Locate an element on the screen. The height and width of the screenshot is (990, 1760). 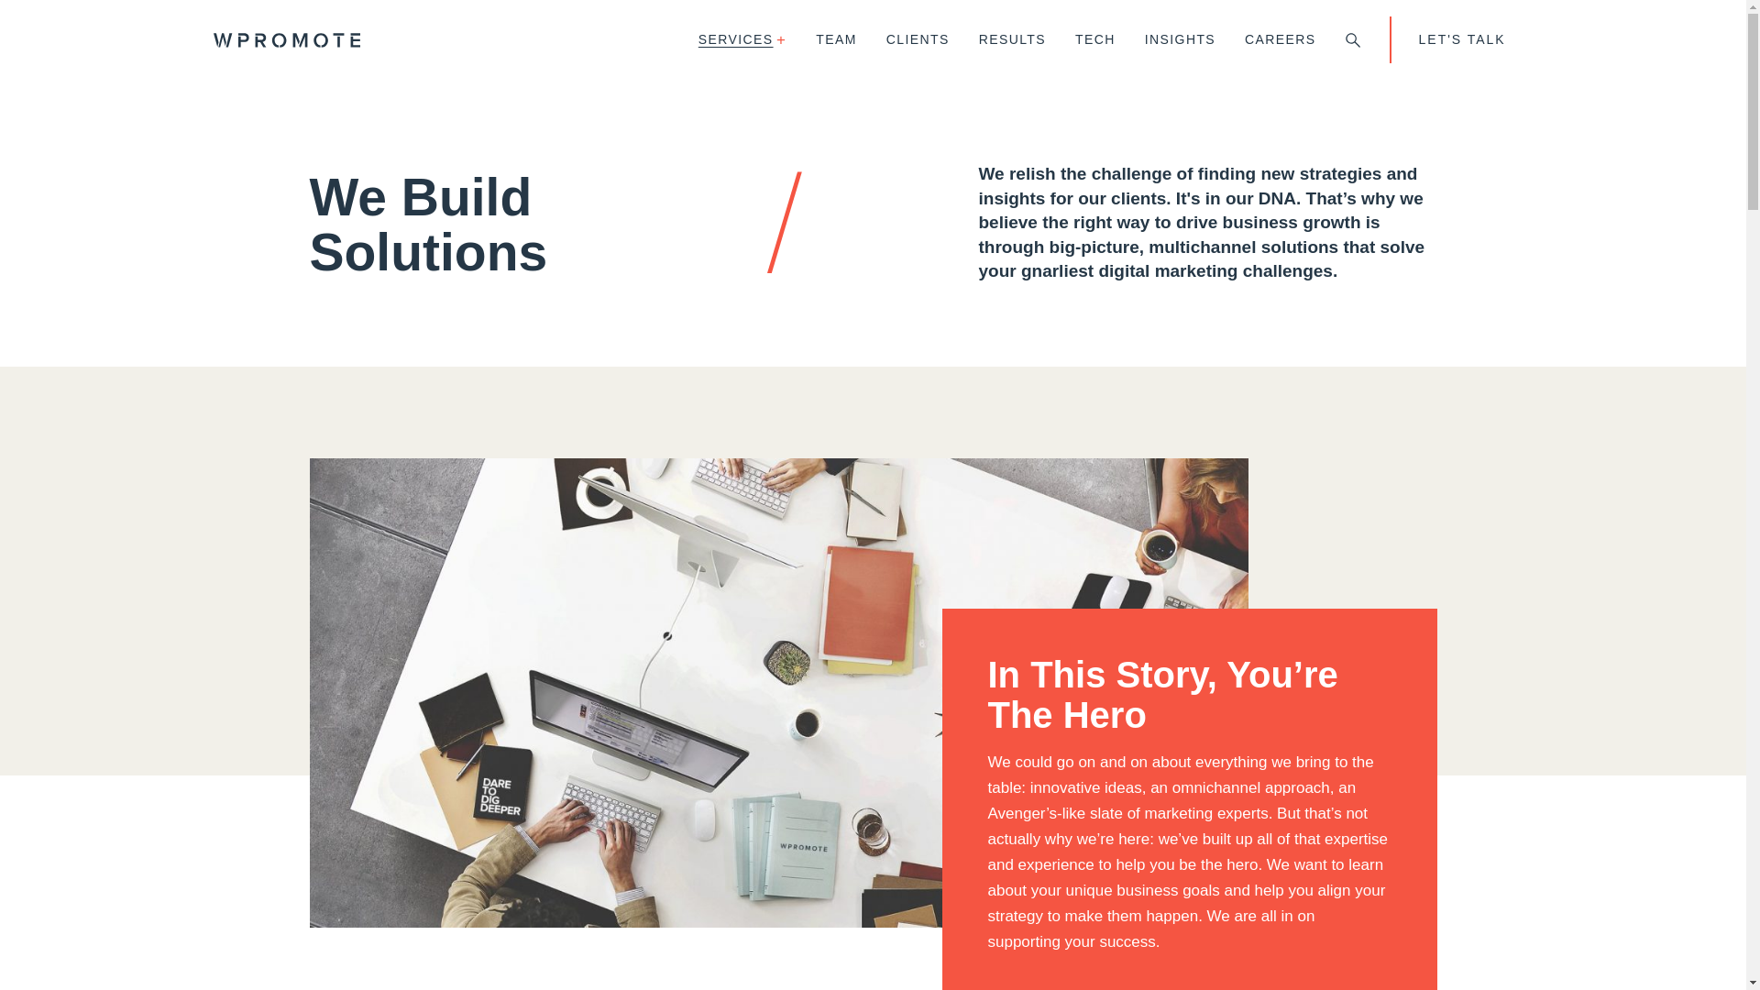
CLIENTS is located at coordinates (918, 40).